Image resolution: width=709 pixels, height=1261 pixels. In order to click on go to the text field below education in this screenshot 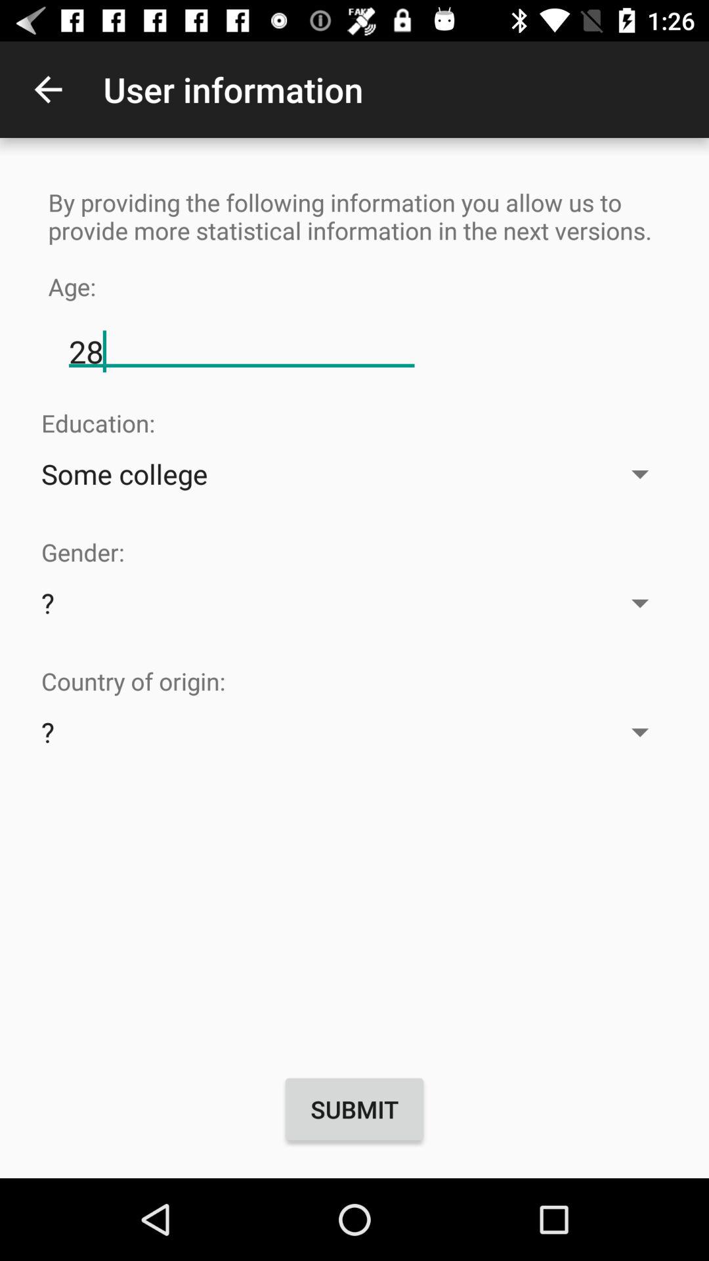, I will do `click(354, 473)`.